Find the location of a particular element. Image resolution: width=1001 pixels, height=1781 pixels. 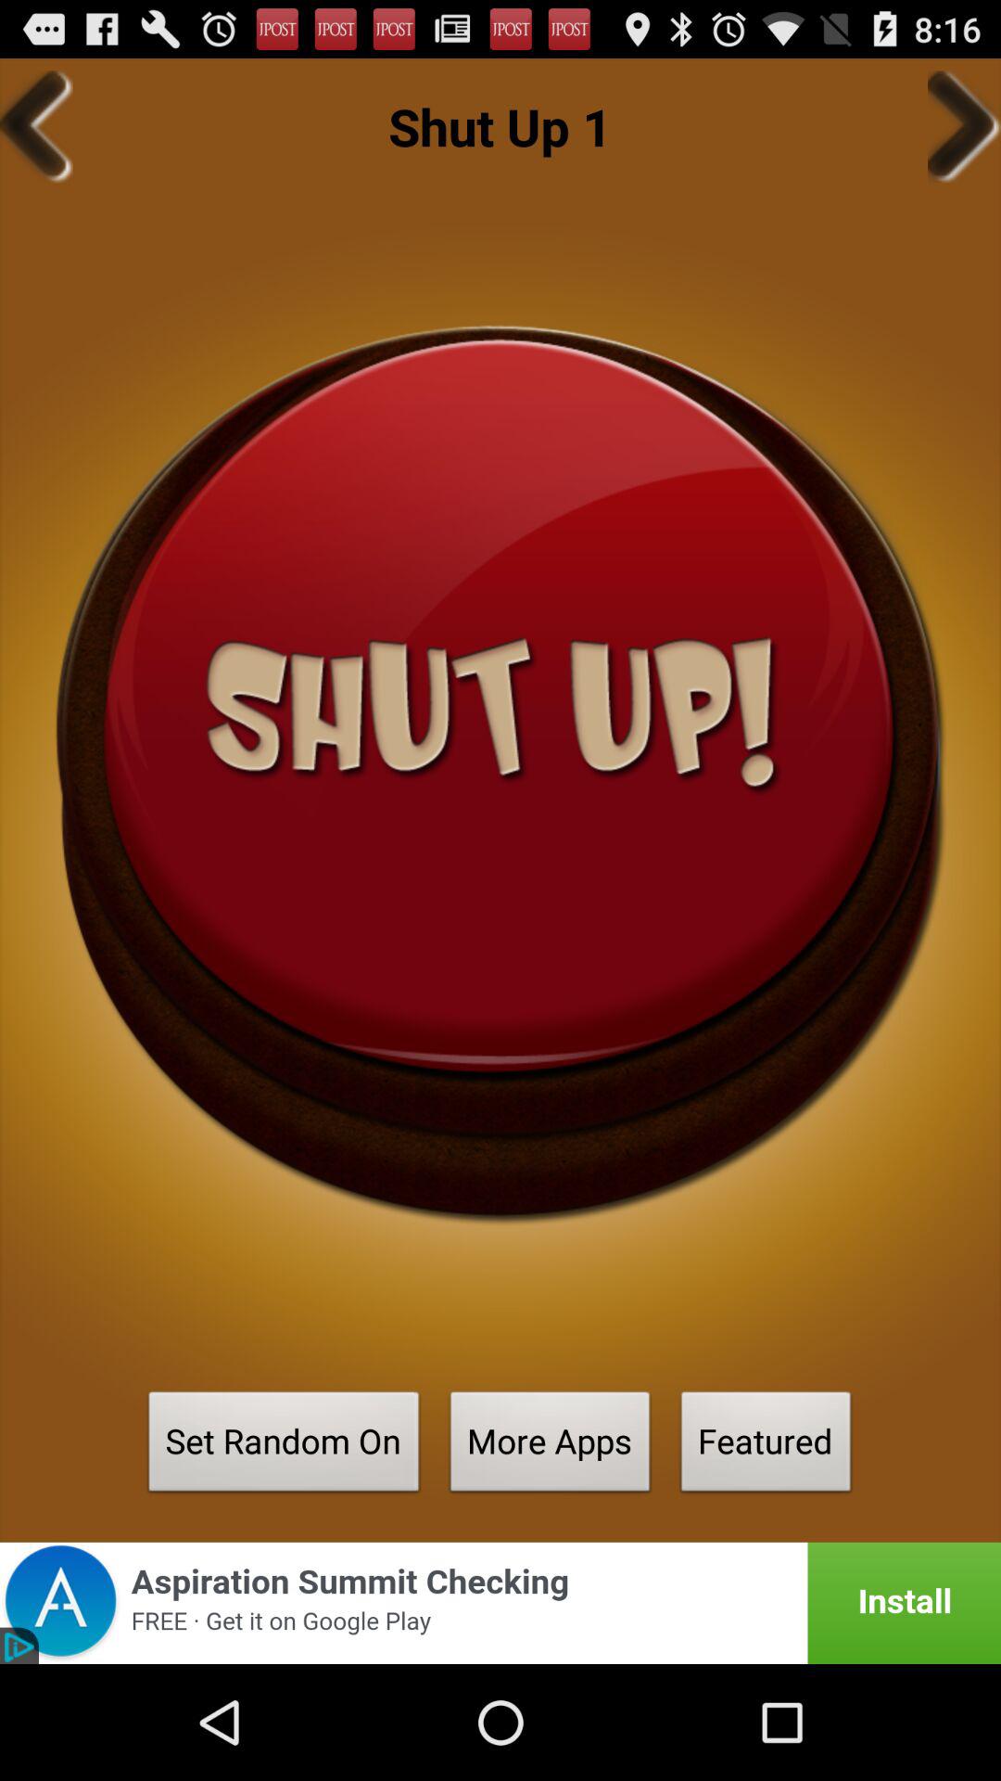

scroll to the featured button is located at coordinates (766, 1447).